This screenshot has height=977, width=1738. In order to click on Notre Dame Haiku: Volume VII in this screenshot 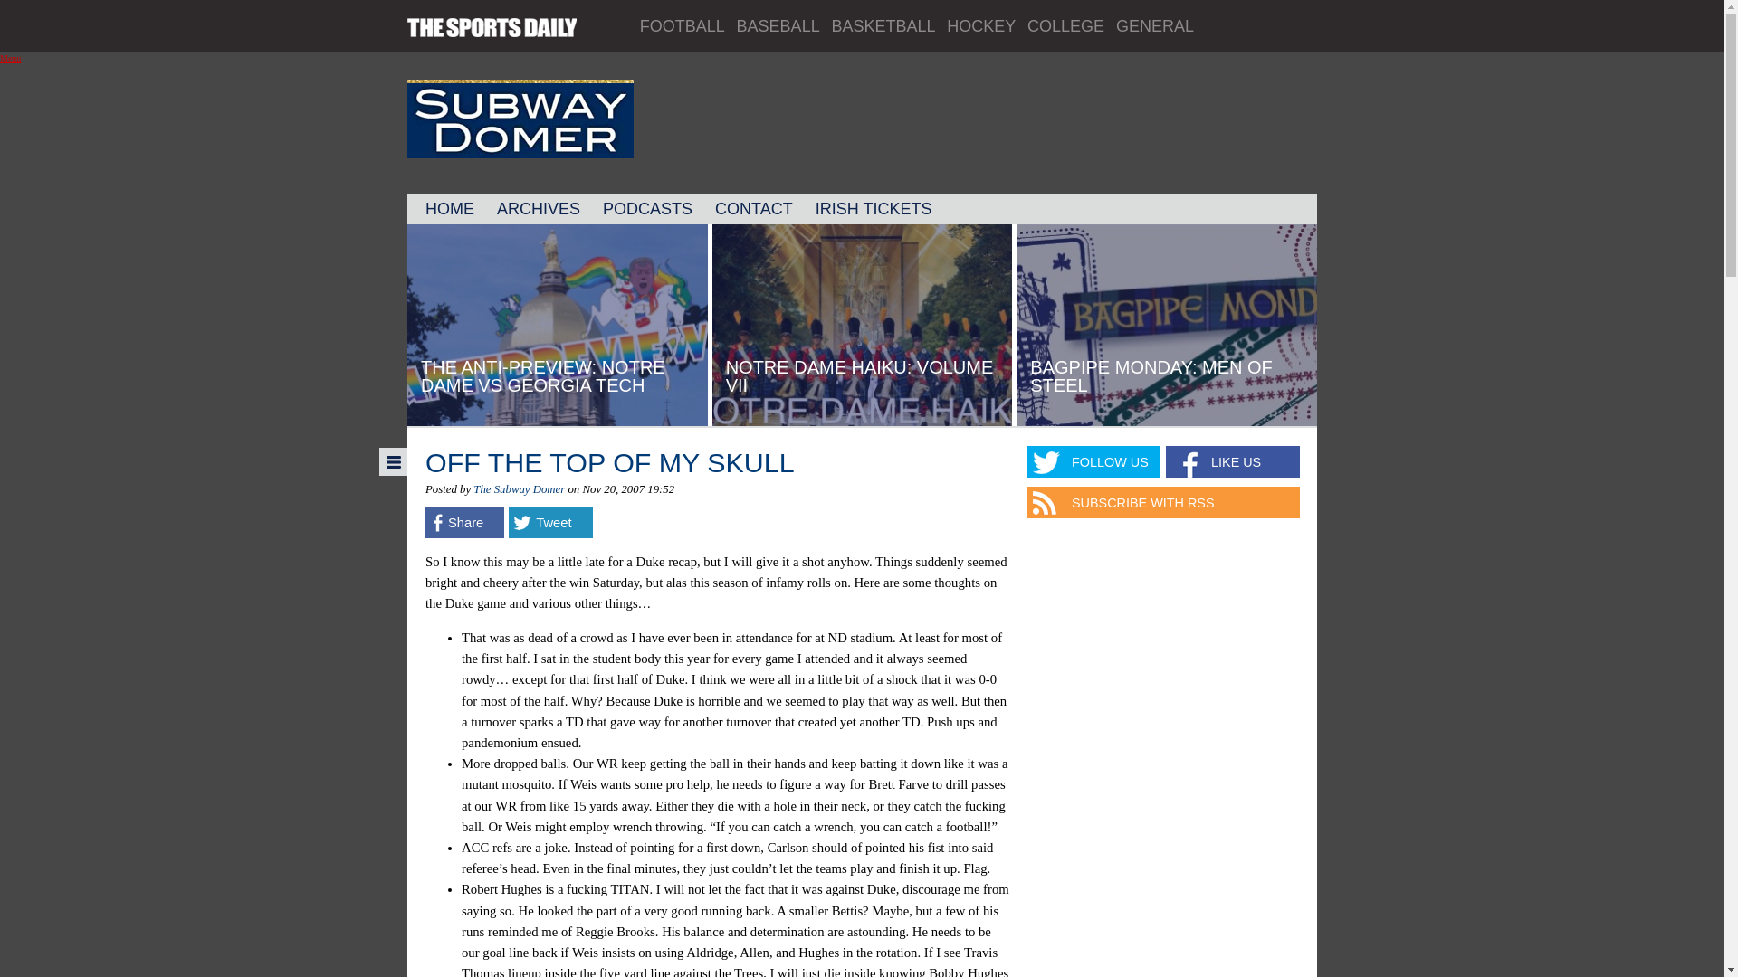, I will do `click(860, 376)`.